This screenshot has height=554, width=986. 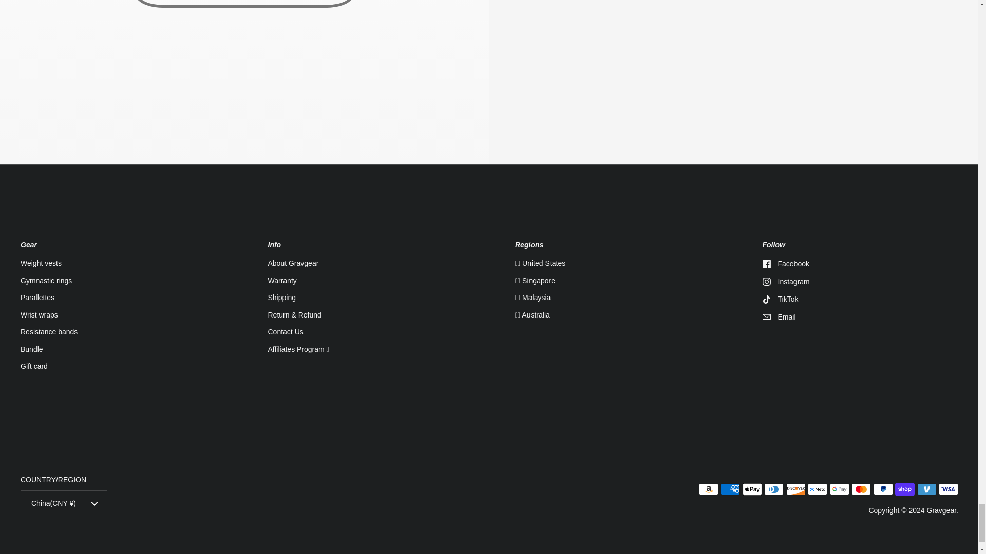 What do you see at coordinates (948, 489) in the screenshot?
I see `Visa` at bounding box center [948, 489].